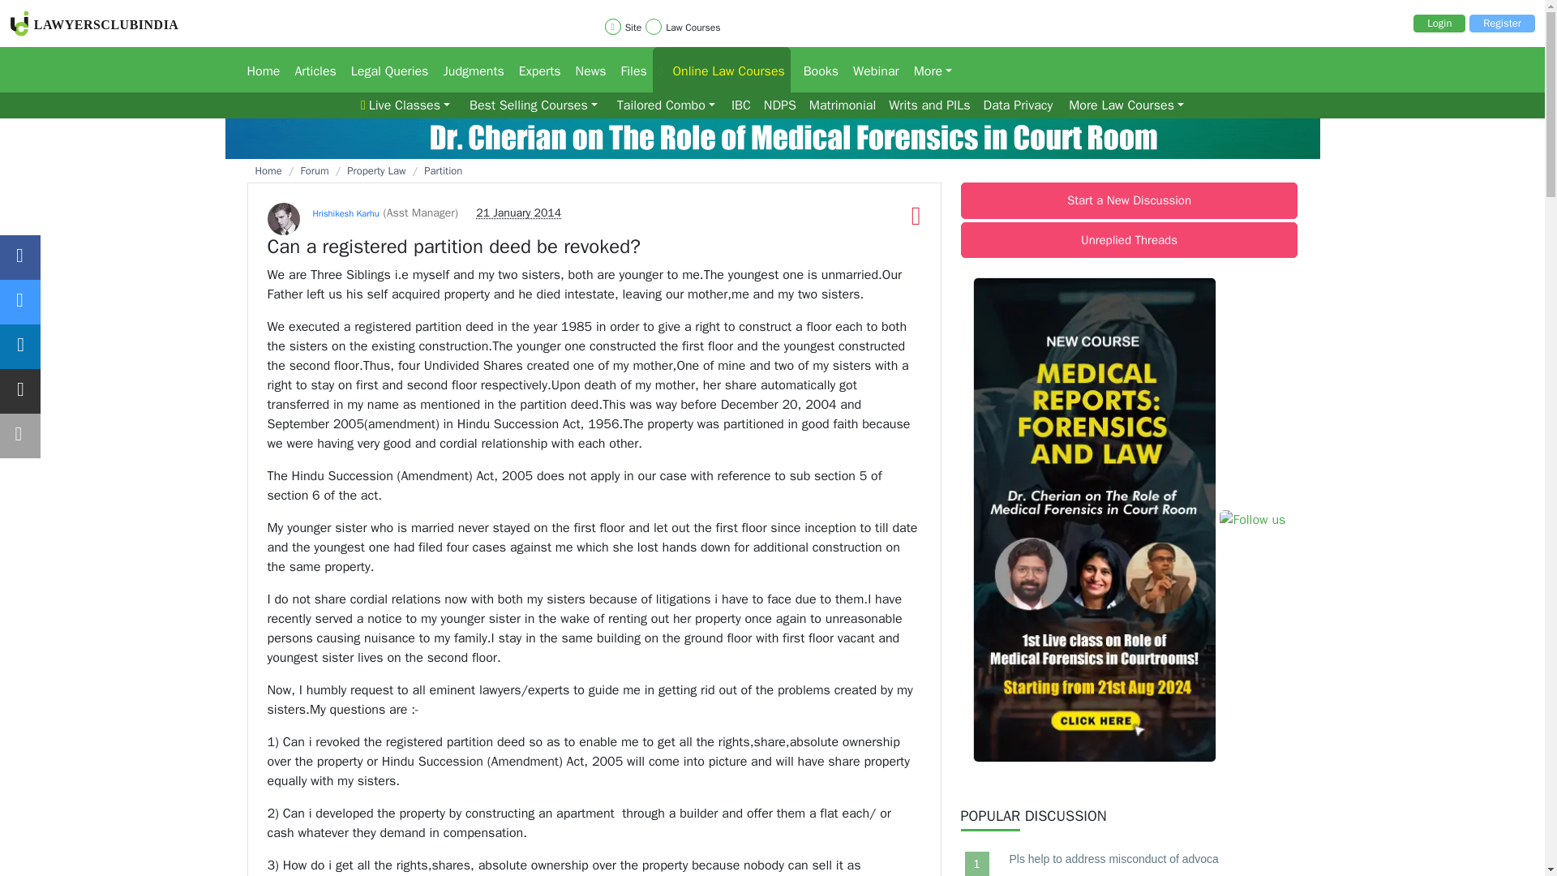 The width and height of the screenshot is (1557, 876). What do you see at coordinates (585, 70) in the screenshot?
I see `News` at bounding box center [585, 70].